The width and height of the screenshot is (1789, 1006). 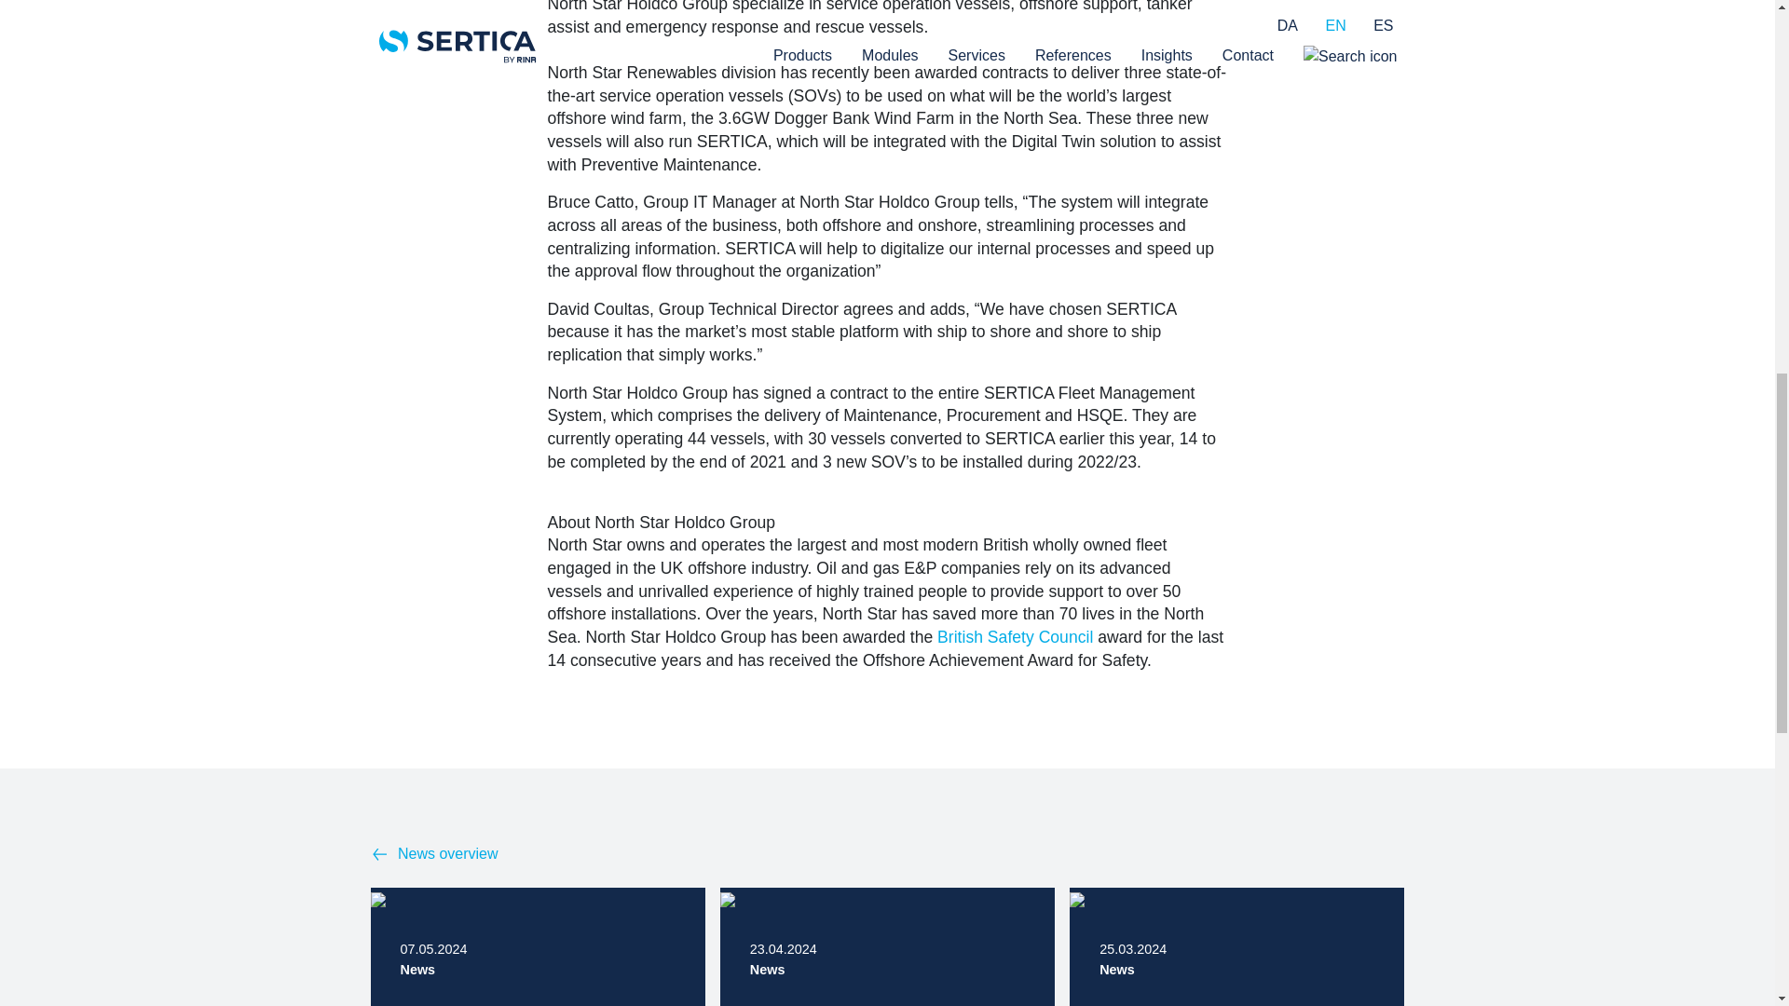 I want to click on News overview, so click(x=1237, y=948).